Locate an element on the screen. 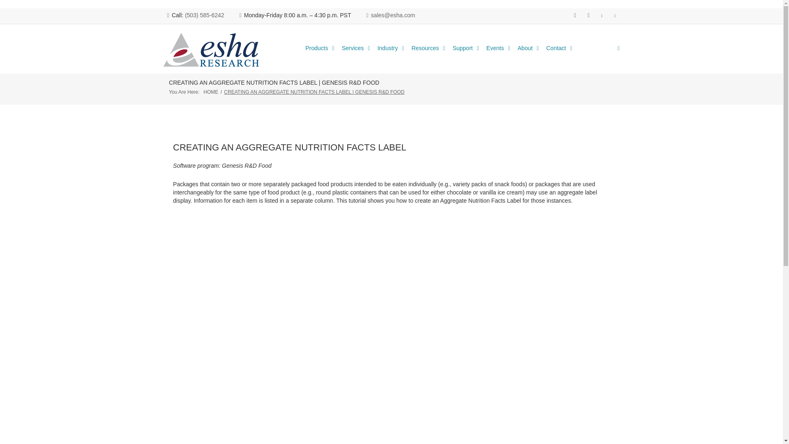  Products is located at coordinates (320, 49).